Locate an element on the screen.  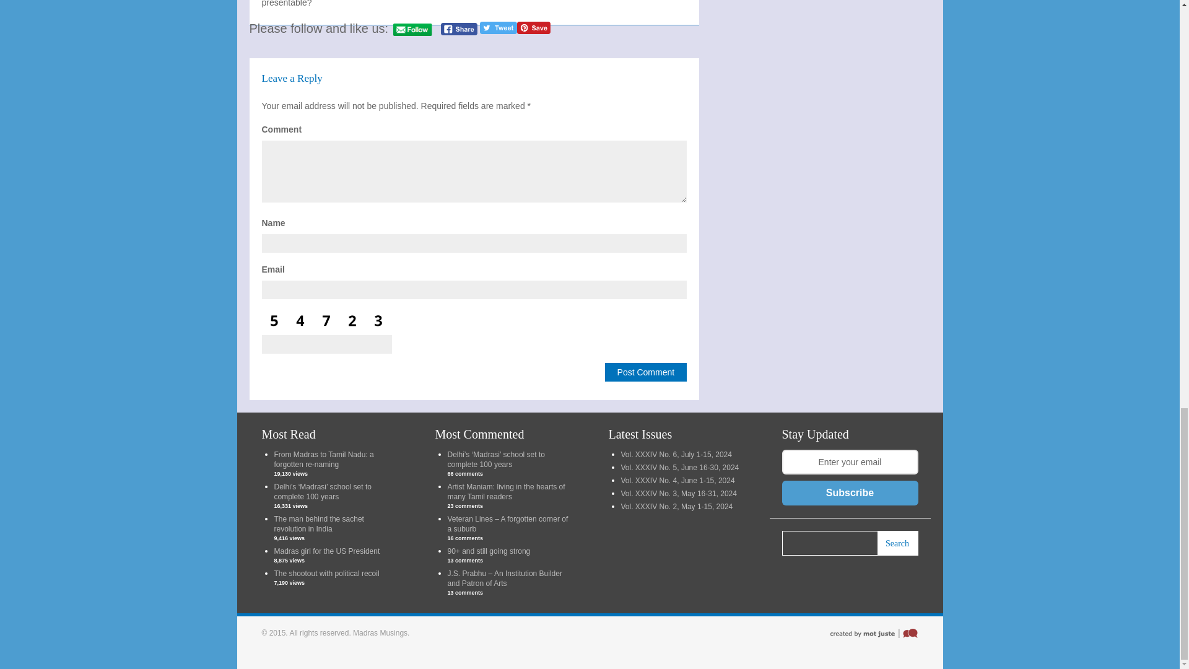
Facebook Share is located at coordinates (459, 28).